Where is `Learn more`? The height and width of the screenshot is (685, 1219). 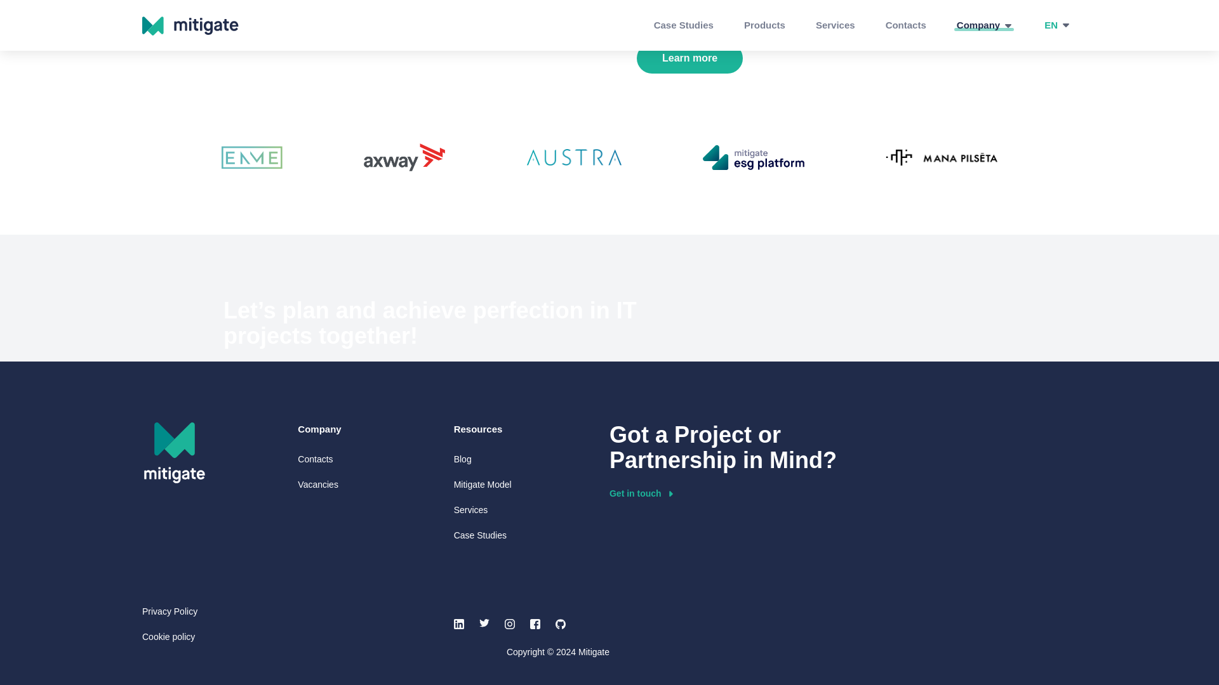 Learn more is located at coordinates (689, 58).